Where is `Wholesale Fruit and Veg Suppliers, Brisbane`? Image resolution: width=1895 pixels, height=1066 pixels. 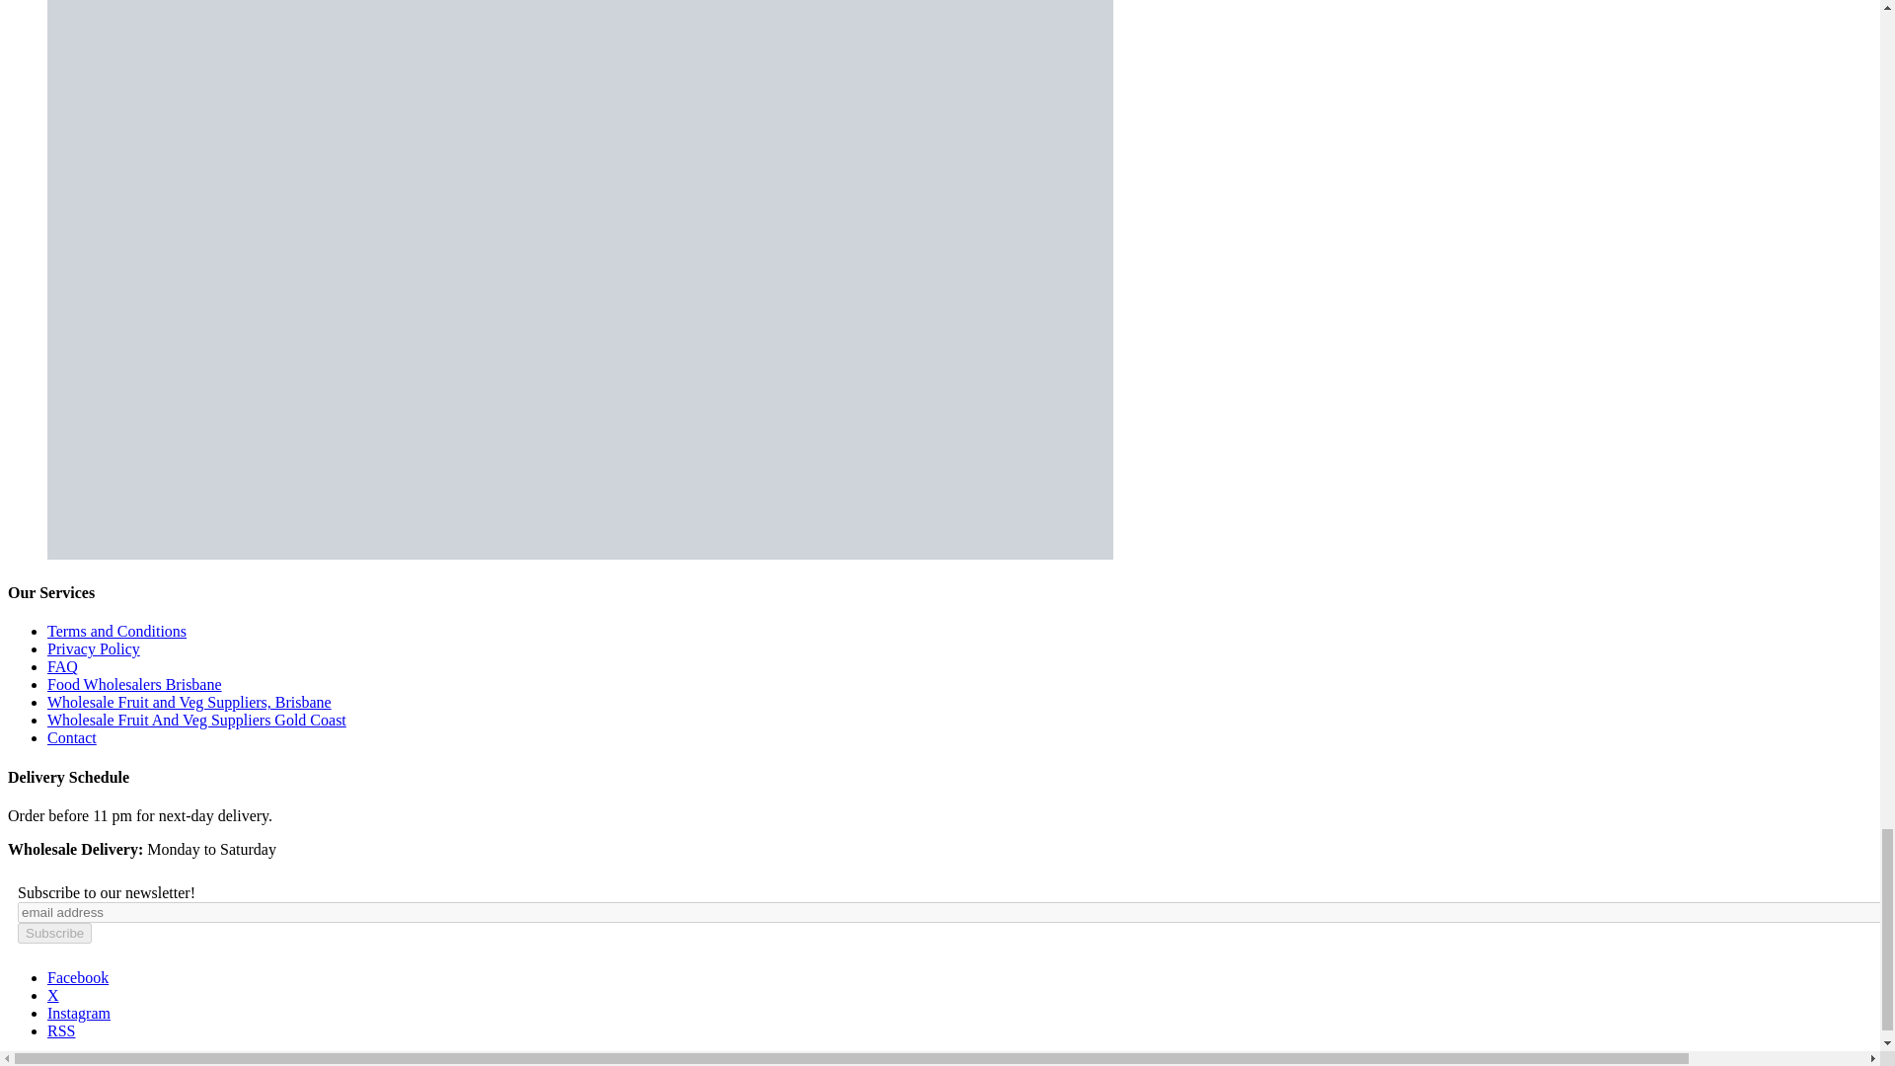 Wholesale Fruit and Veg Suppliers, Brisbane is located at coordinates (189, 703).